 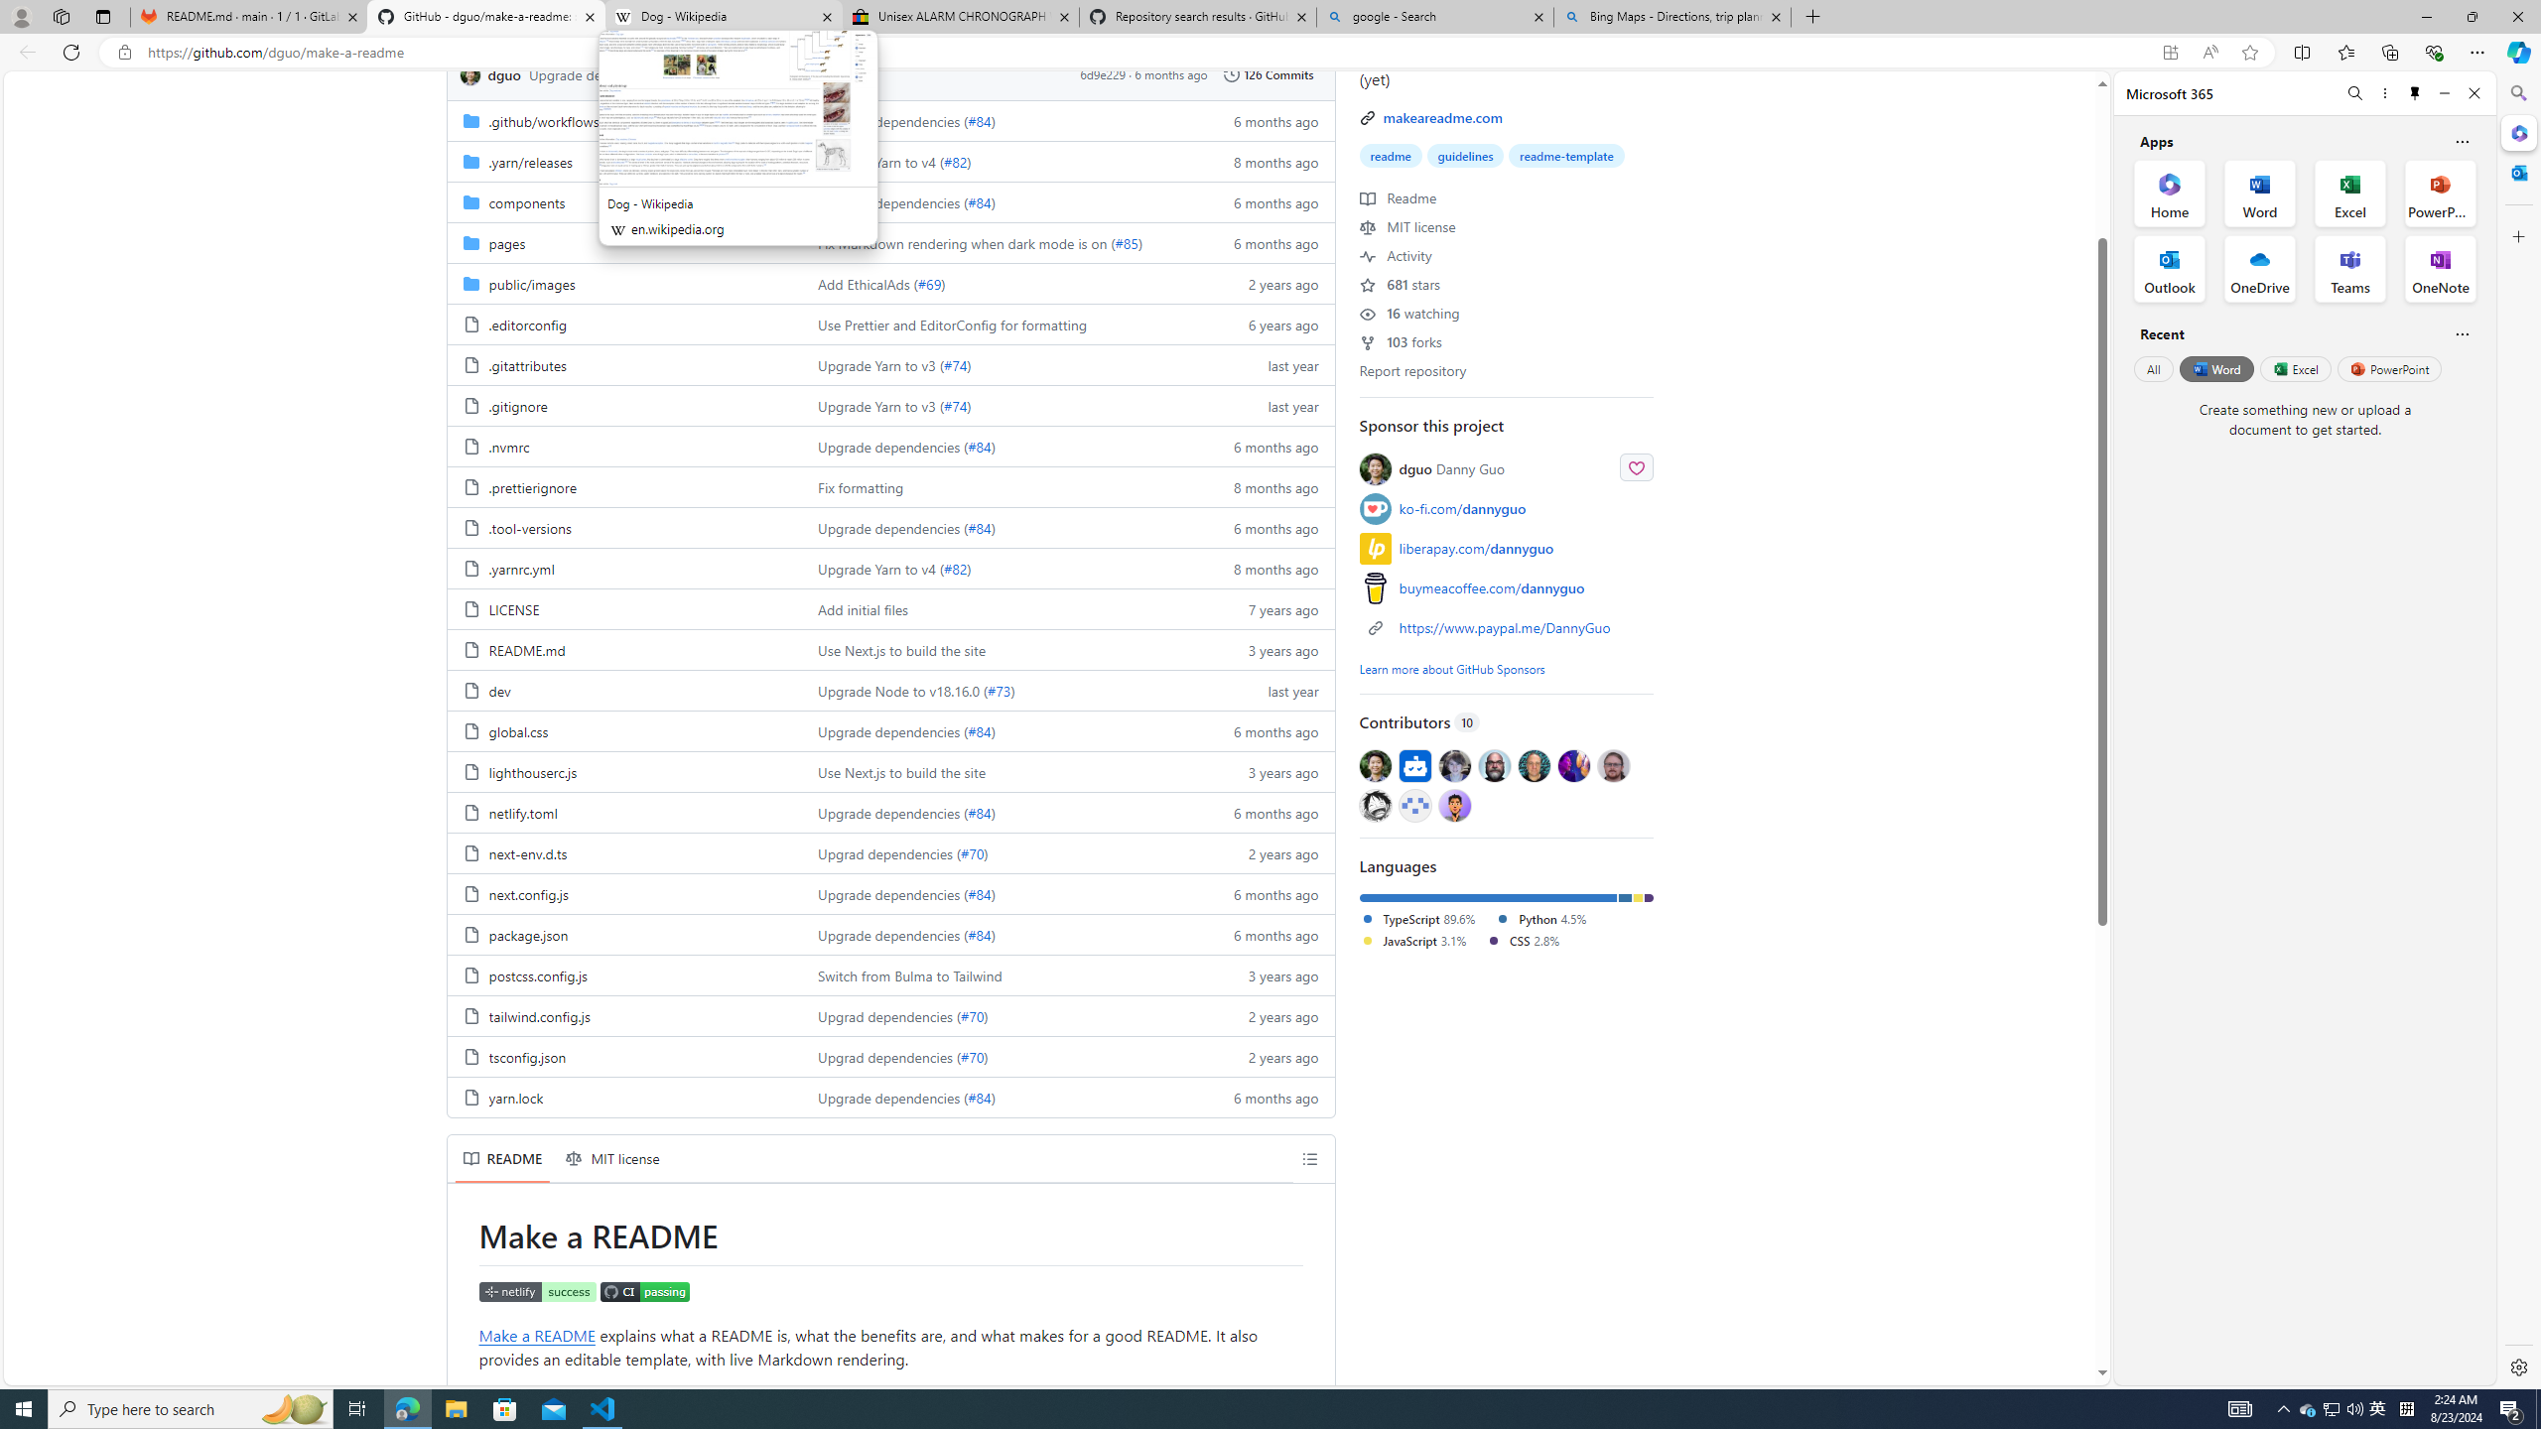 I want to click on lighthouserc.js, (File), so click(x=532, y=771).